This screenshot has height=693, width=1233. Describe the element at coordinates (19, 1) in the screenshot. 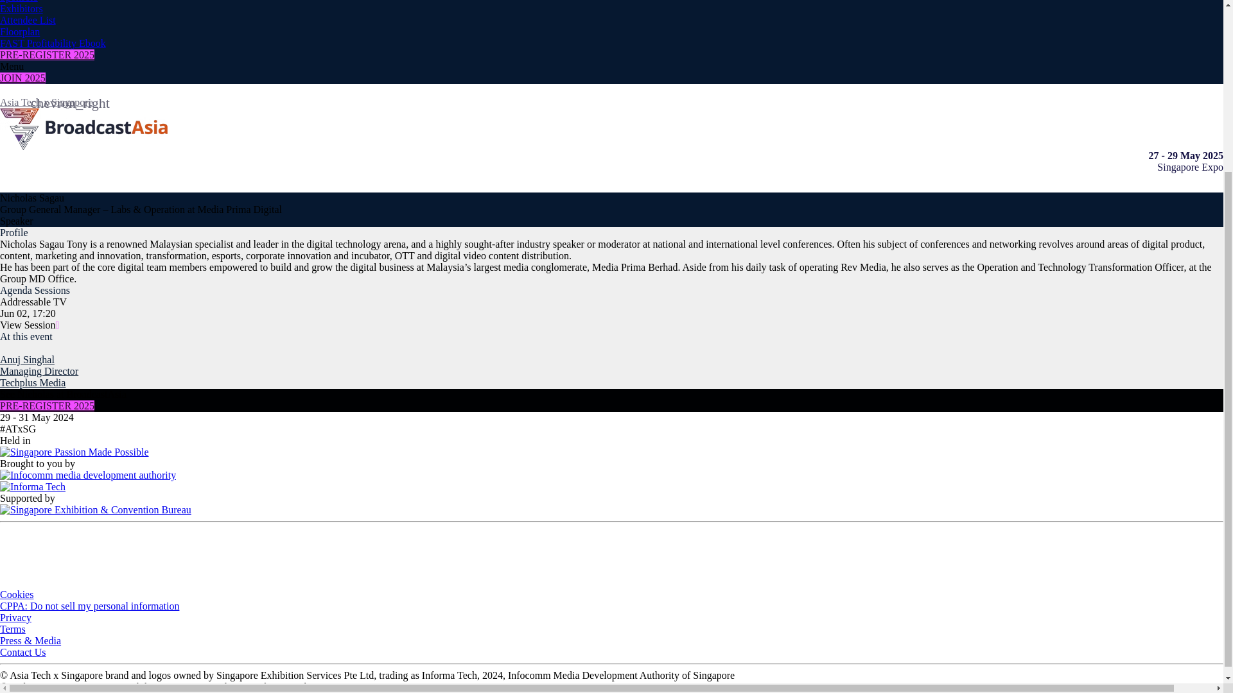

I see `Sponsors` at that location.